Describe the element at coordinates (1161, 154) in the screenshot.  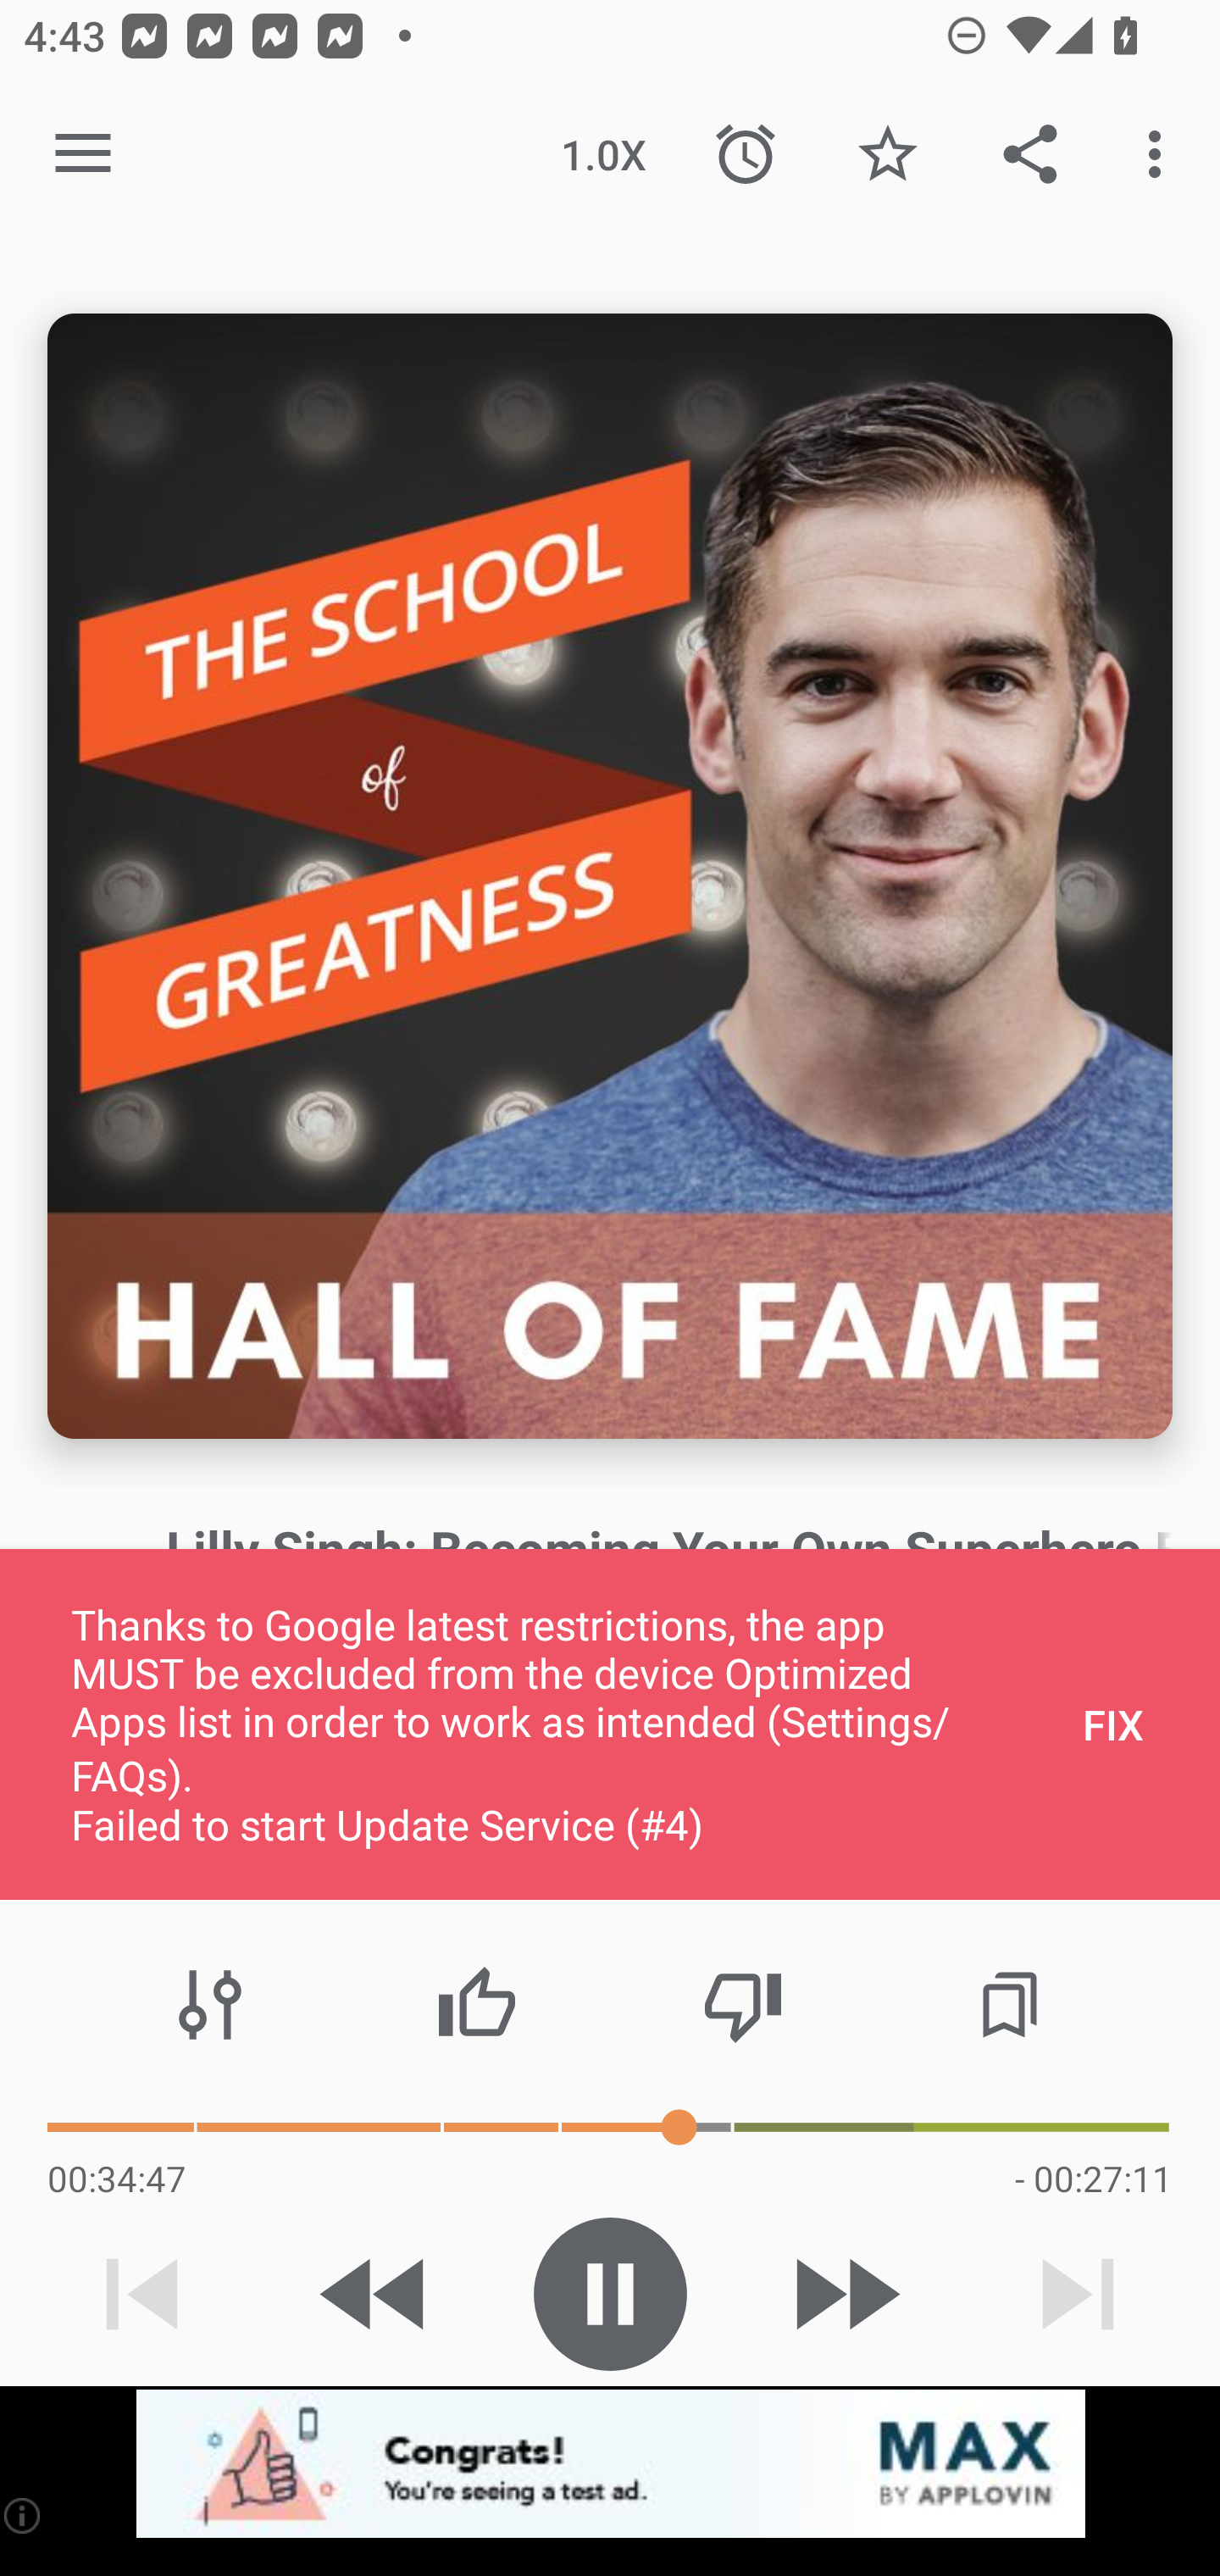
I see `More options` at that location.